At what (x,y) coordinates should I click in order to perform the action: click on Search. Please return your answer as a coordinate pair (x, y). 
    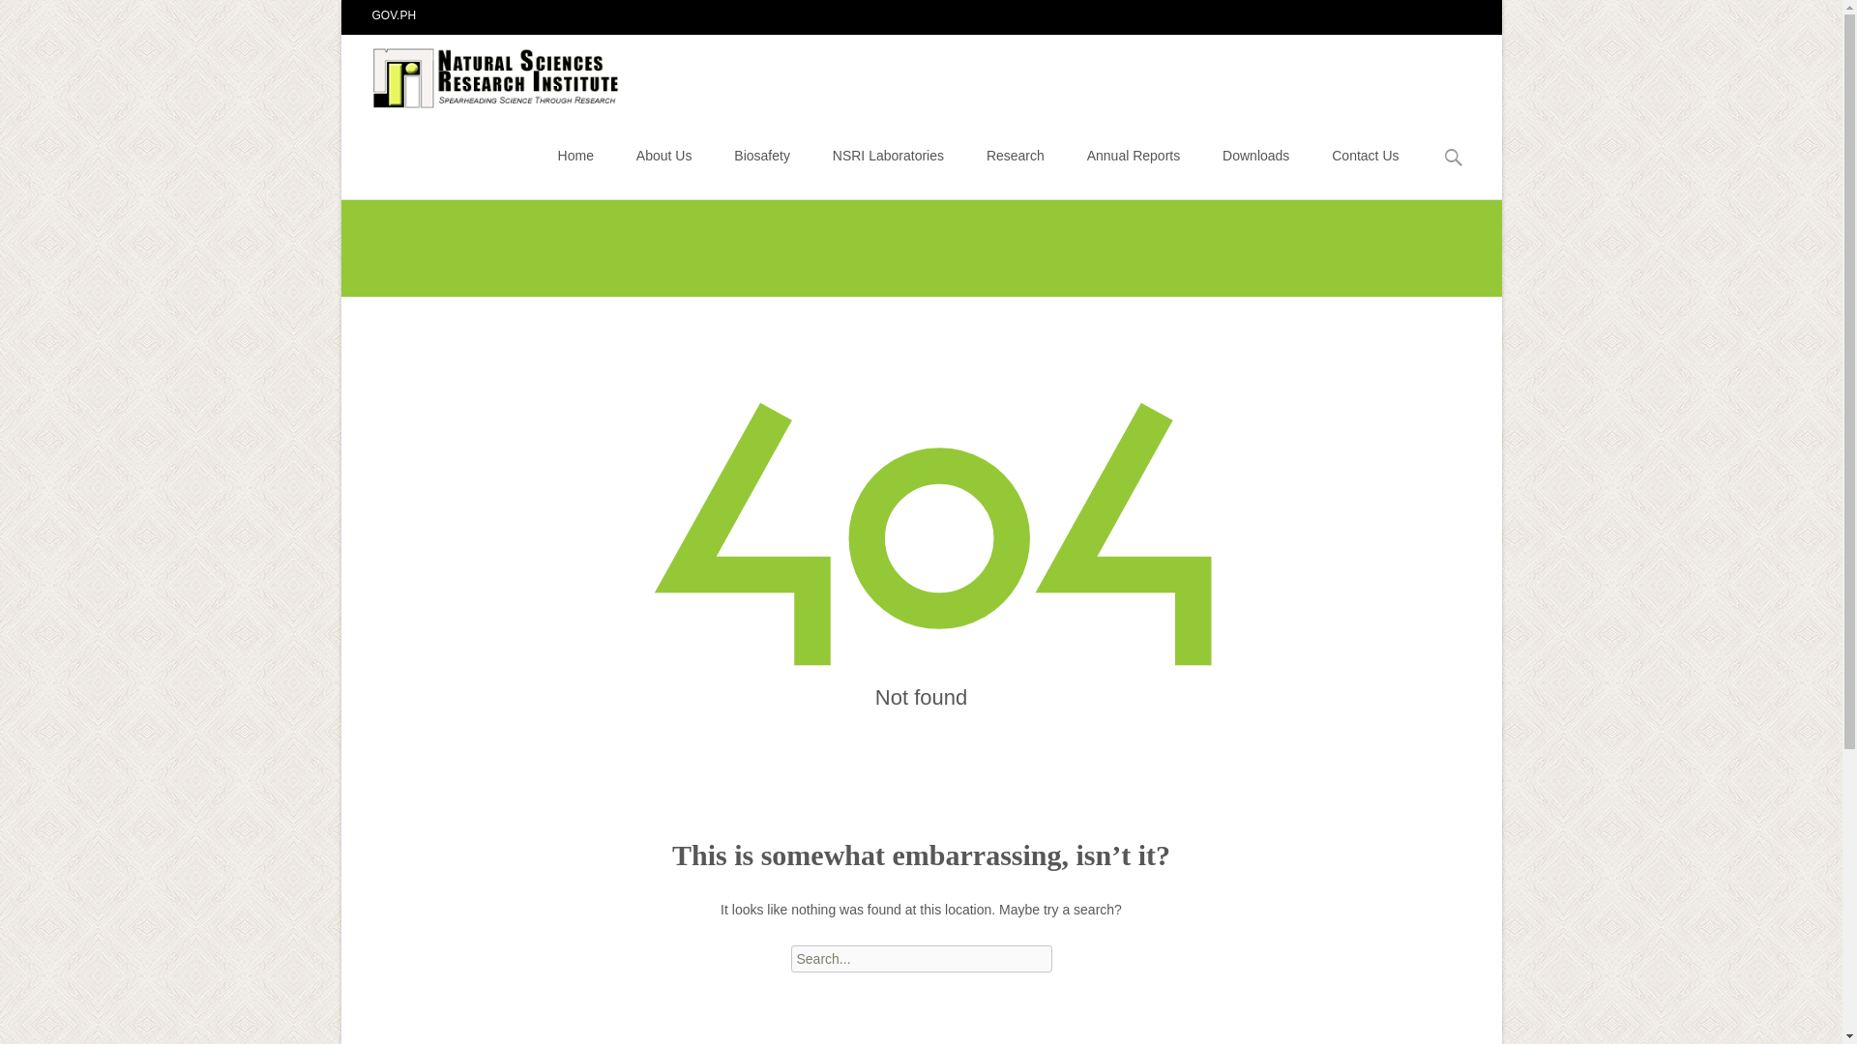
    Looking at the image, I should click on (23, 17).